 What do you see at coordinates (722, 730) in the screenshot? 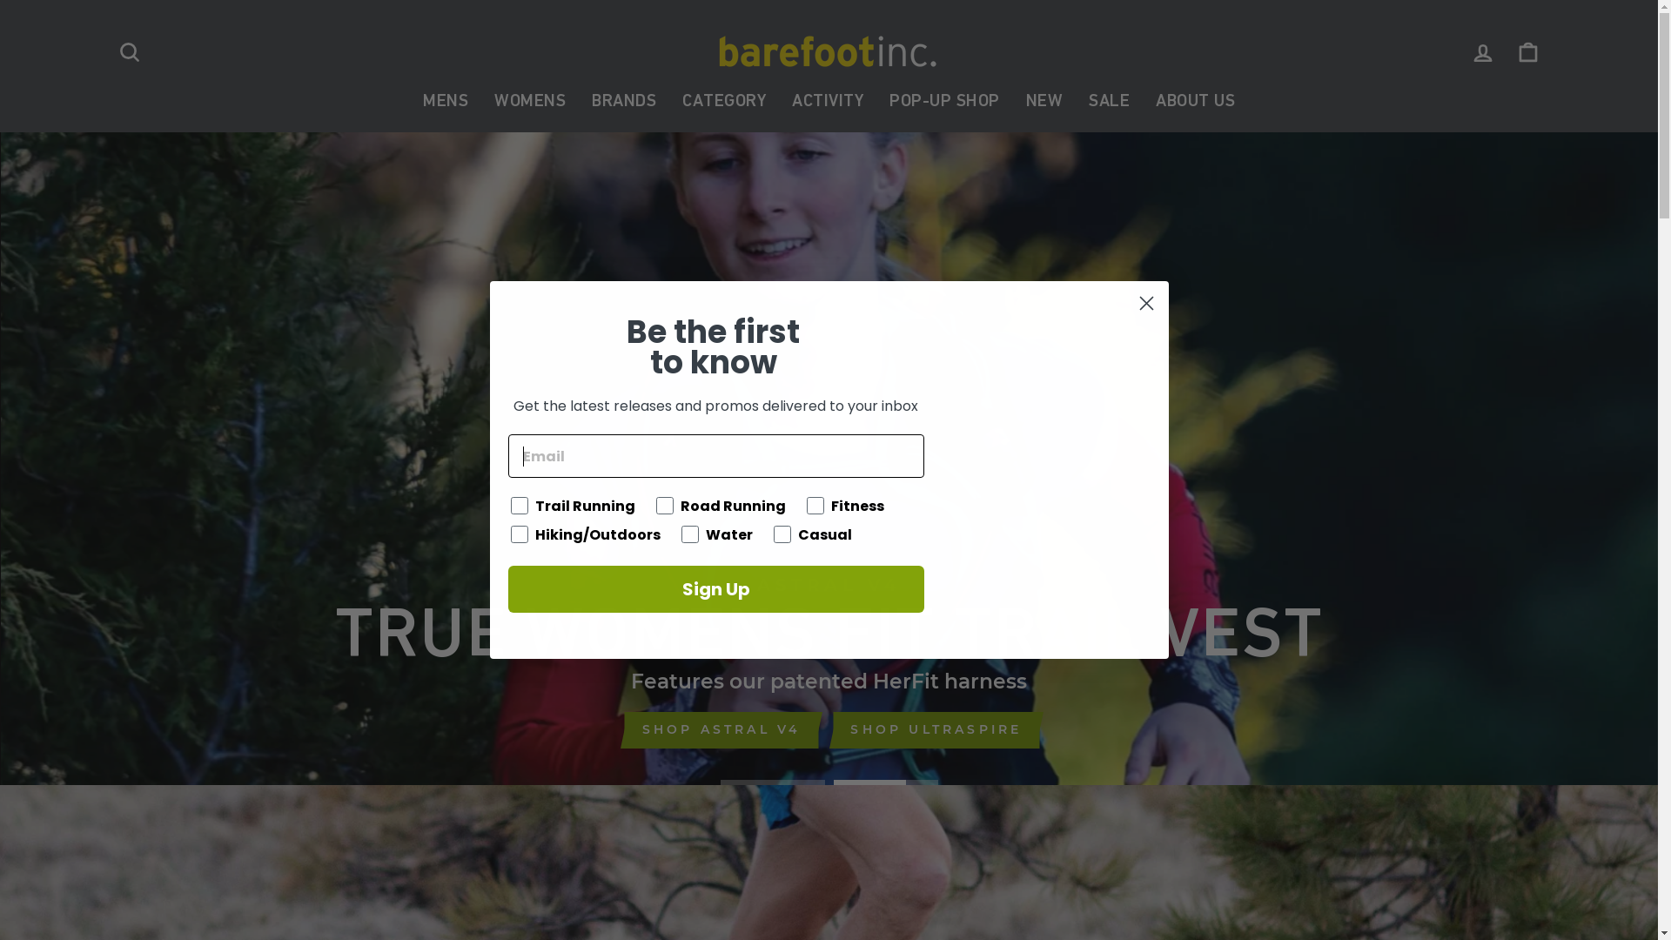
I see `SHOP ASTRAL V4` at bounding box center [722, 730].